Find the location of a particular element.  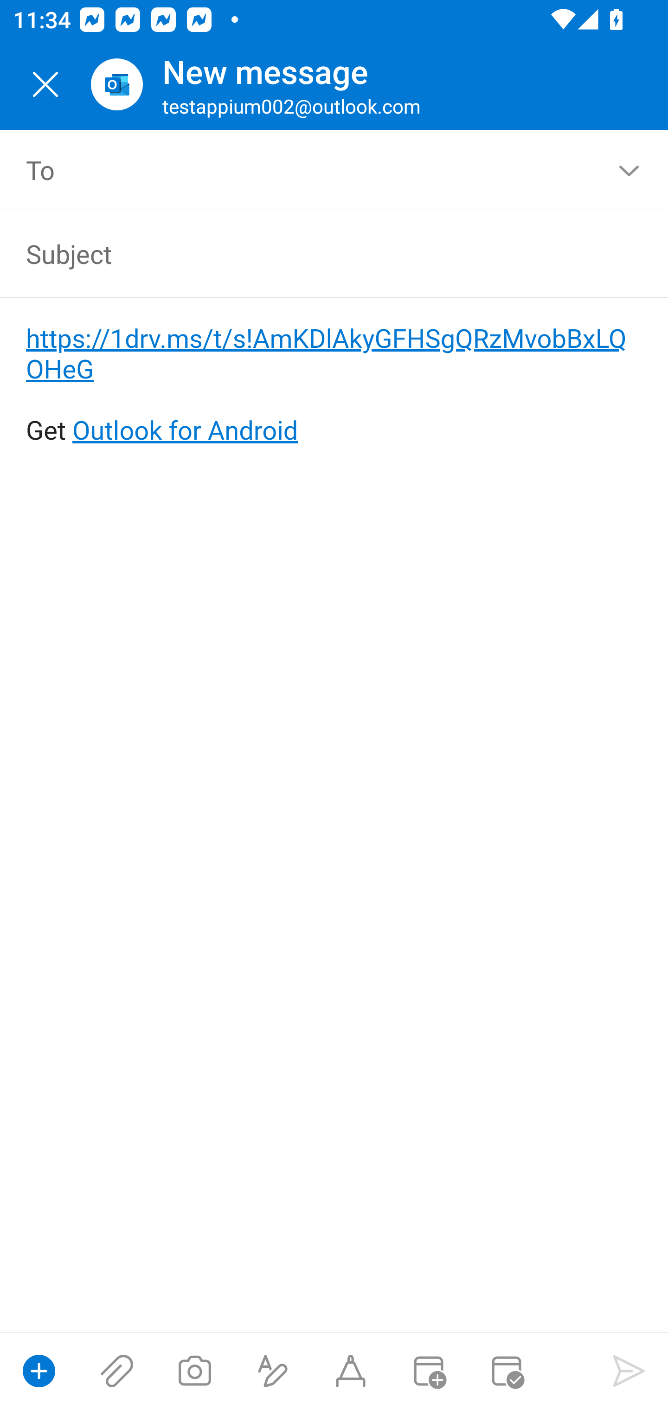

Start Ink compose is located at coordinates (351, 1371).